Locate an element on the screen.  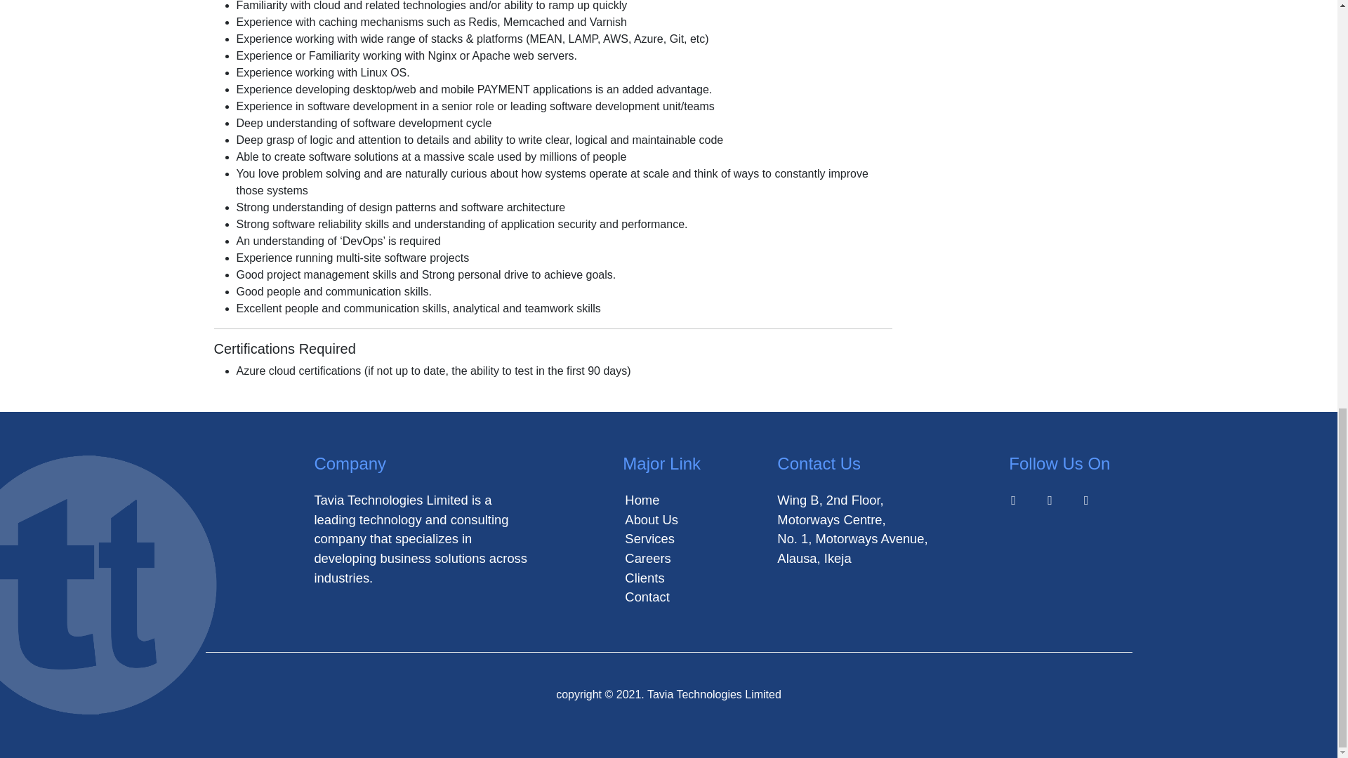
Contact is located at coordinates (647, 597).